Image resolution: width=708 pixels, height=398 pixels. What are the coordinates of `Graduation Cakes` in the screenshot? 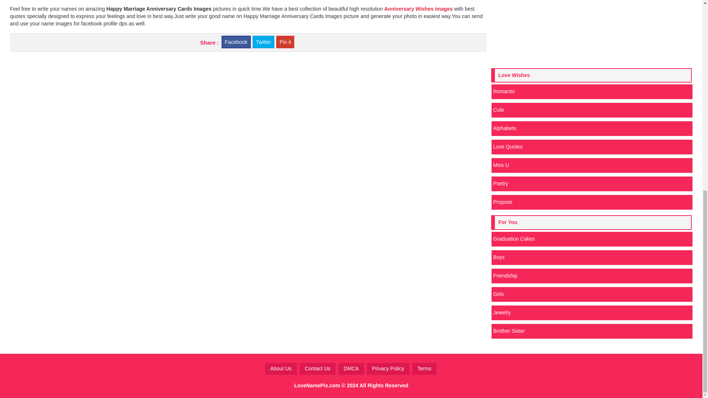 It's located at (591, 239).